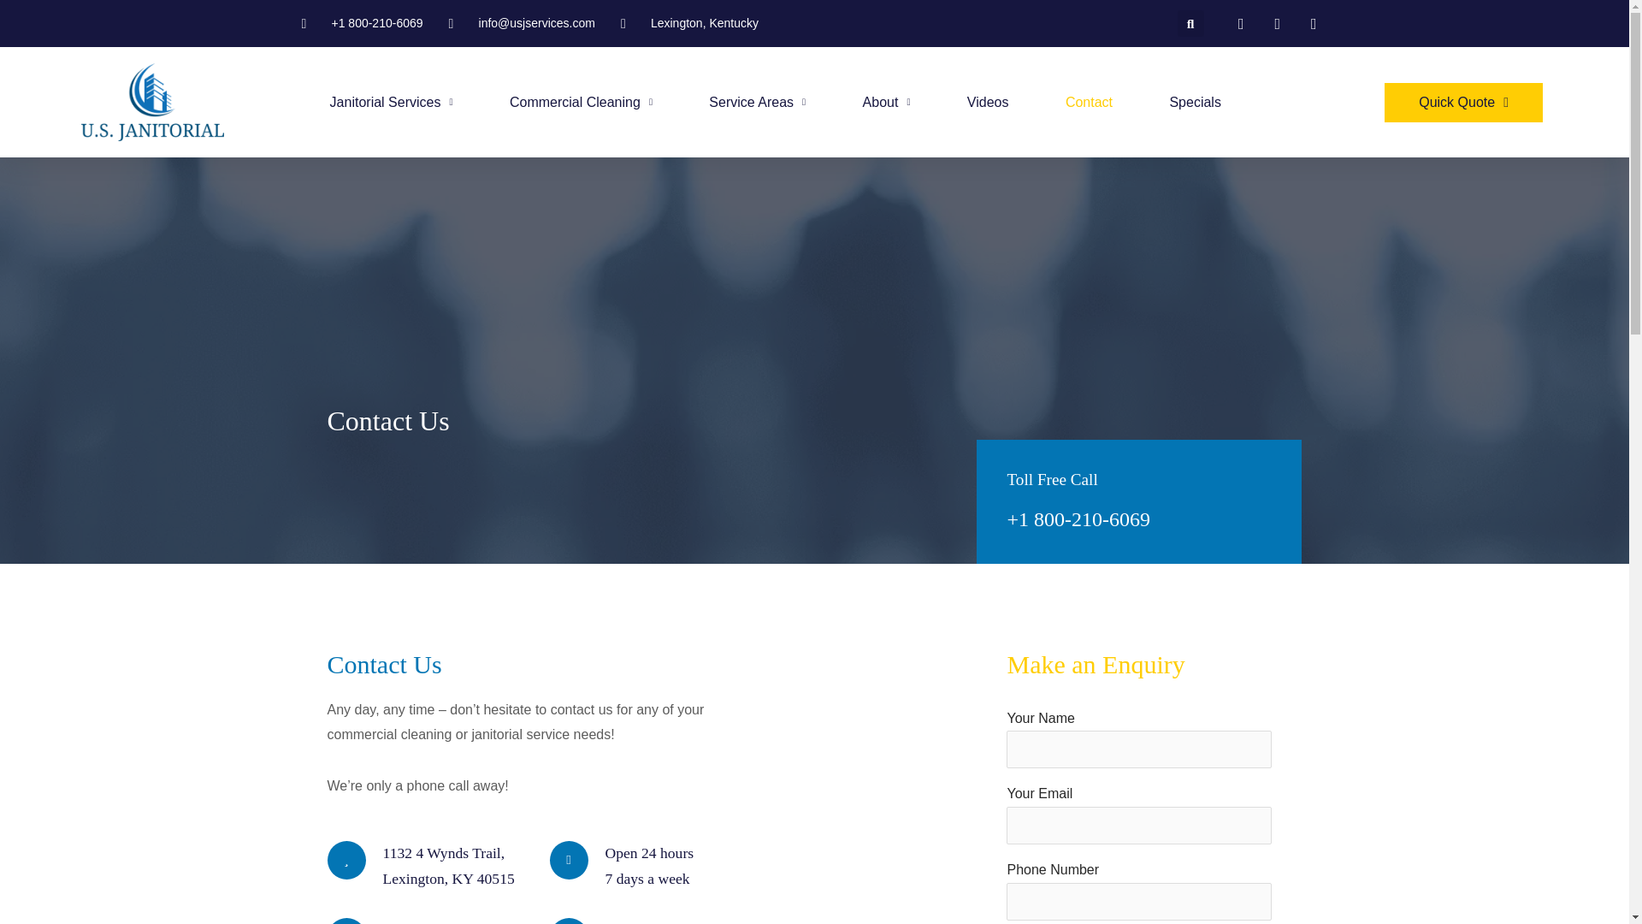  I want to click on Service Areas, so click(758, 103).